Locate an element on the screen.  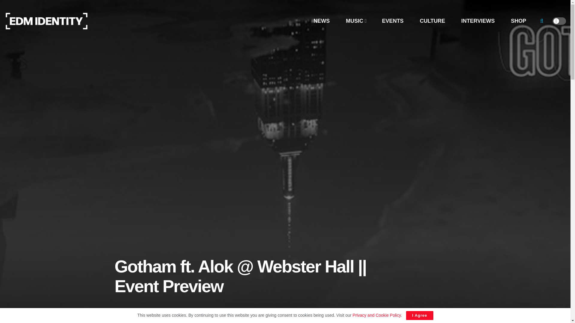
CULTURE is located at coordinates (432, 21).